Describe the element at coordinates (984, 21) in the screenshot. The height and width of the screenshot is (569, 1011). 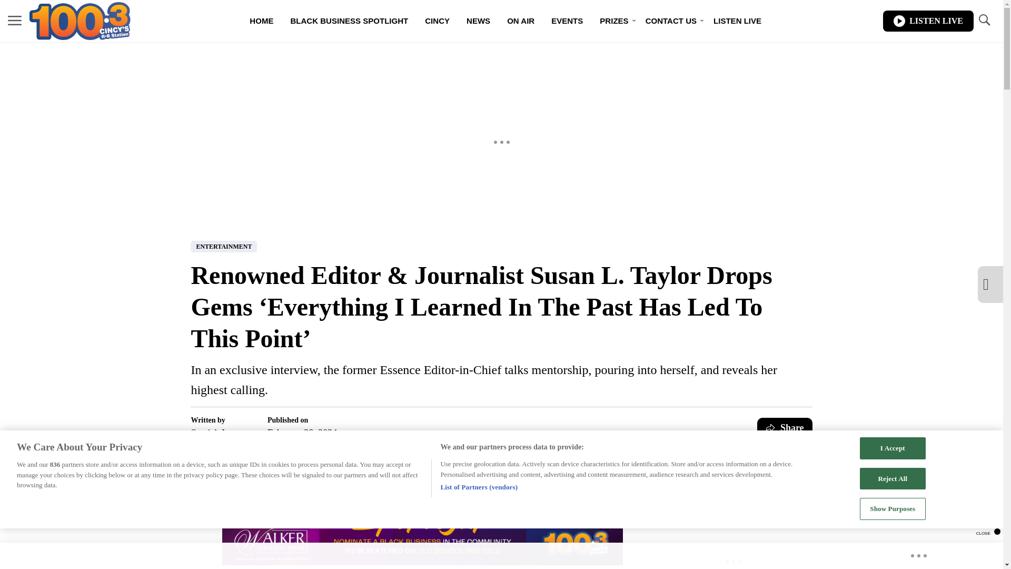
I see `TOGGLE SEARCH` at that location.